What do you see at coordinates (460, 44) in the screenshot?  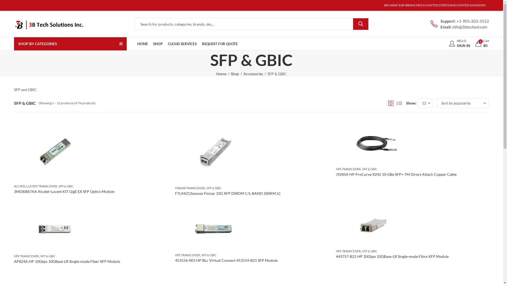 I see `HELLO,
SIGN IN` at bounding box center [460, 44].